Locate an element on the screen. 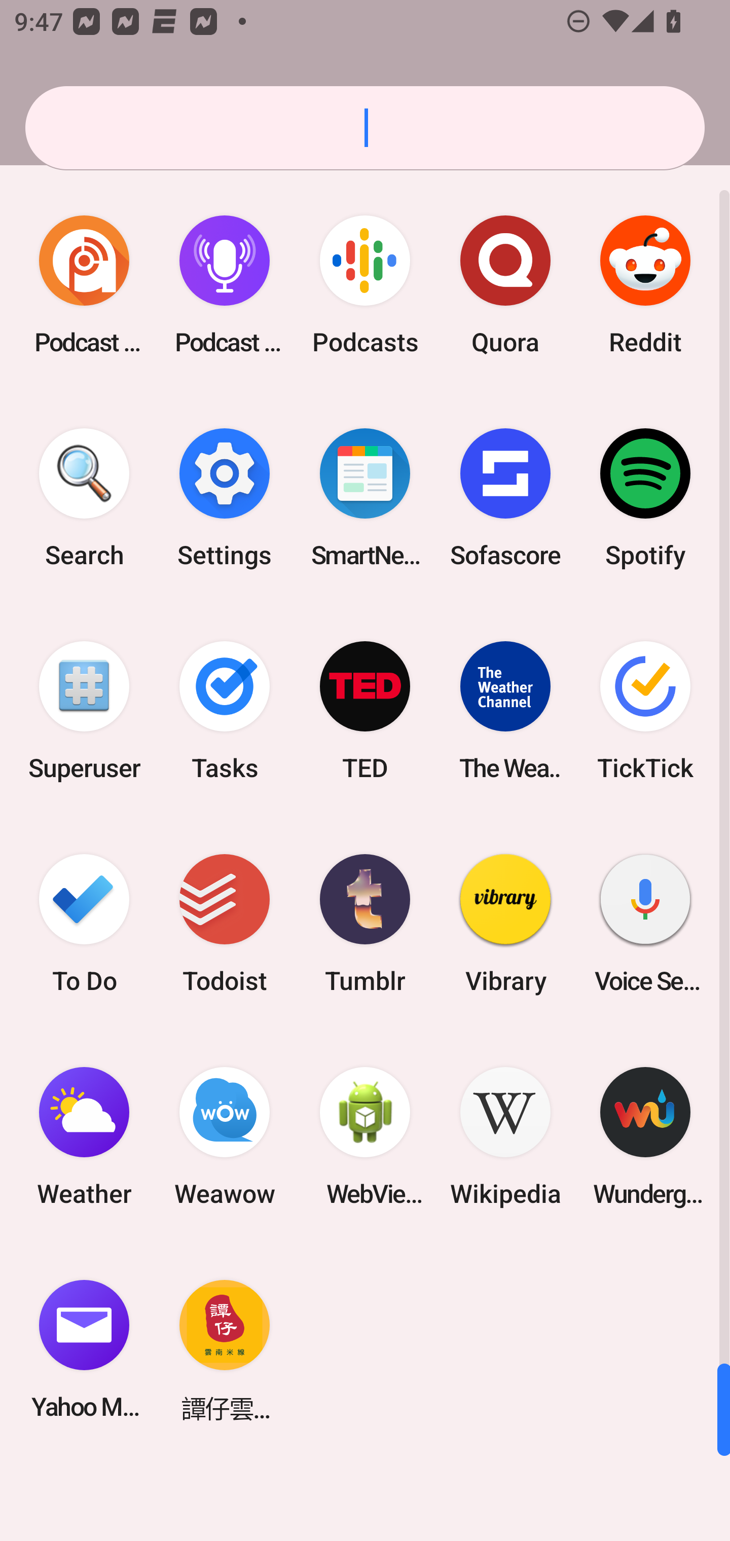 The image size is (730, 1541). Podcasts is located at coordinates (365, 285).